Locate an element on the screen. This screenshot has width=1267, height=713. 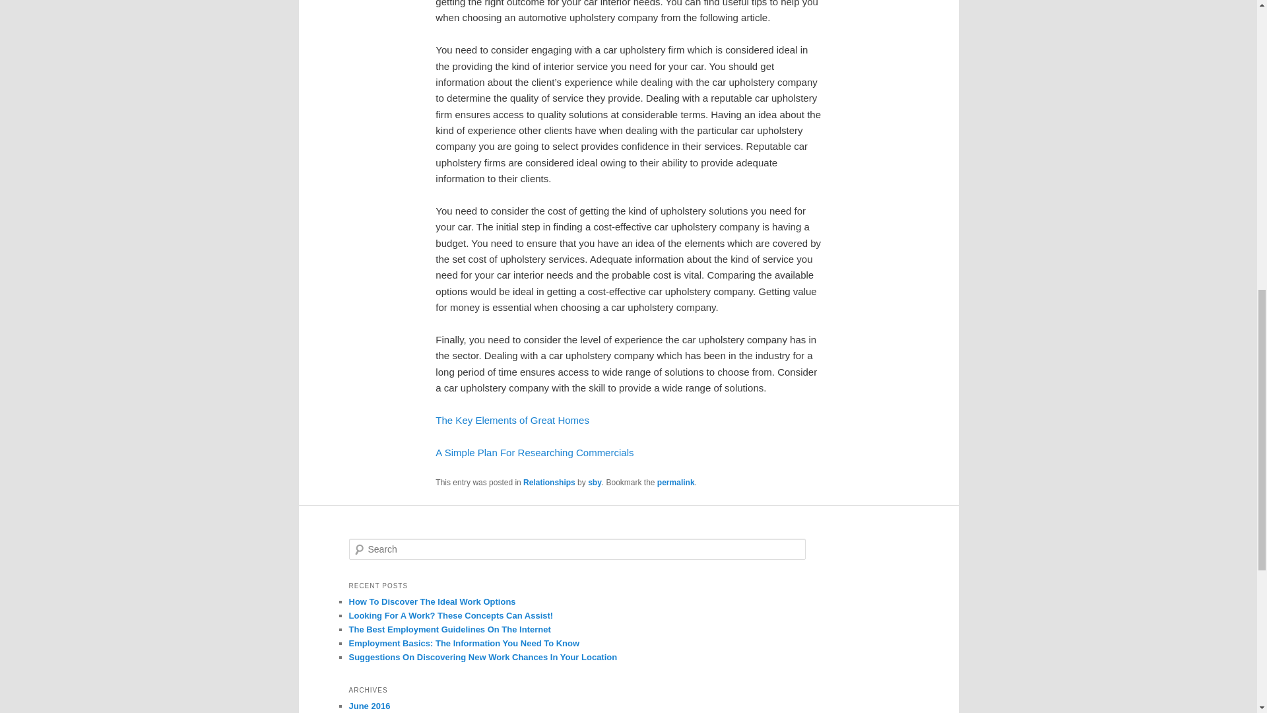
sby is located at coordinates (595, 482).